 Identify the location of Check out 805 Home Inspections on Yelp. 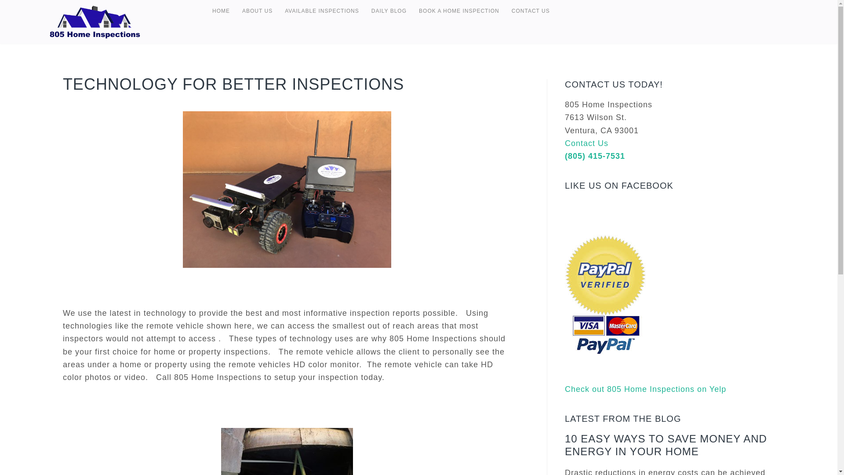
(645, 389).